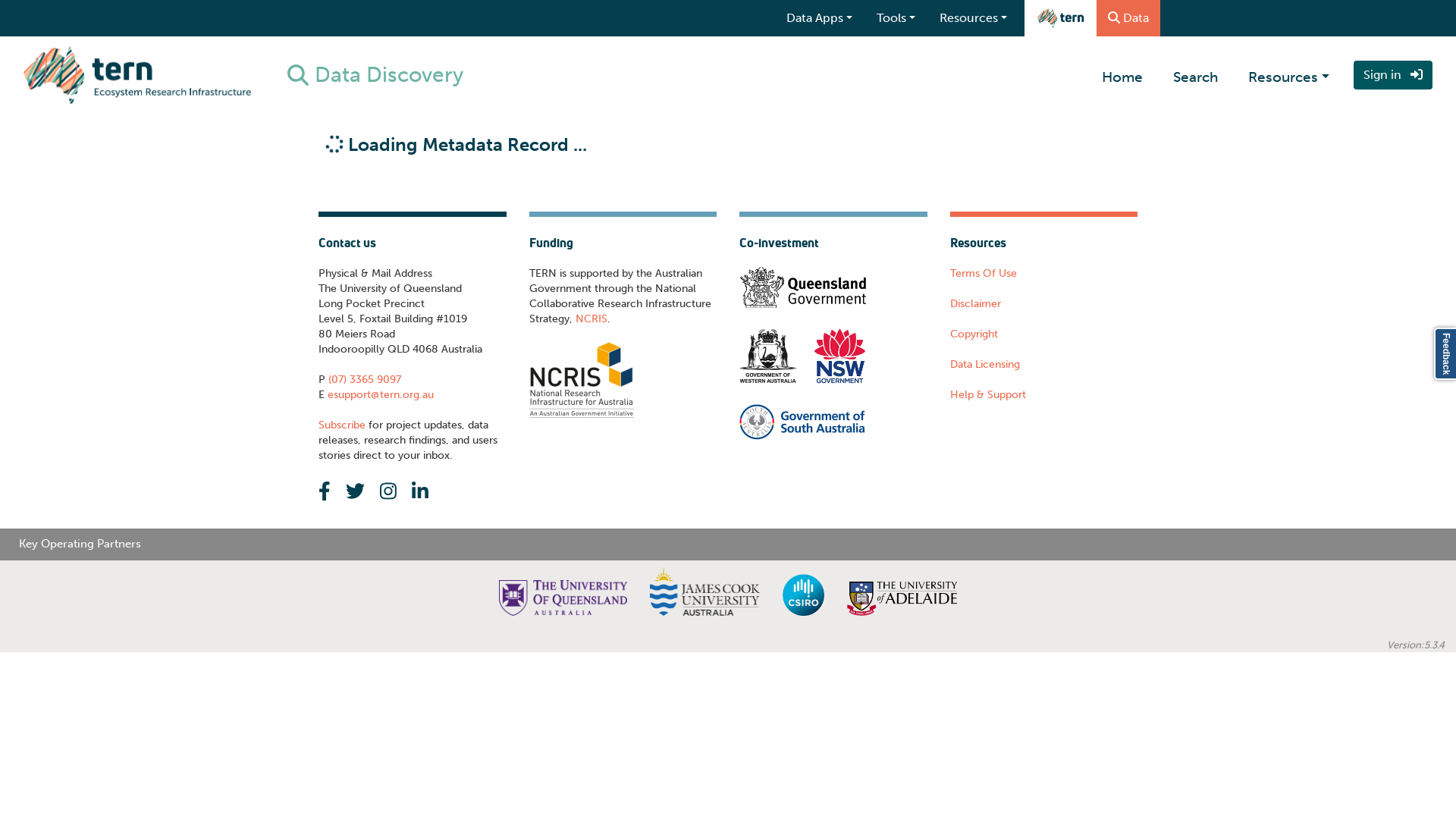 This screenshot has height=819, width=1456. What do you see at coordinates (363, 379) in the screenshot?
I see `(07) 3365 9097` at bounding box center [363, 379].